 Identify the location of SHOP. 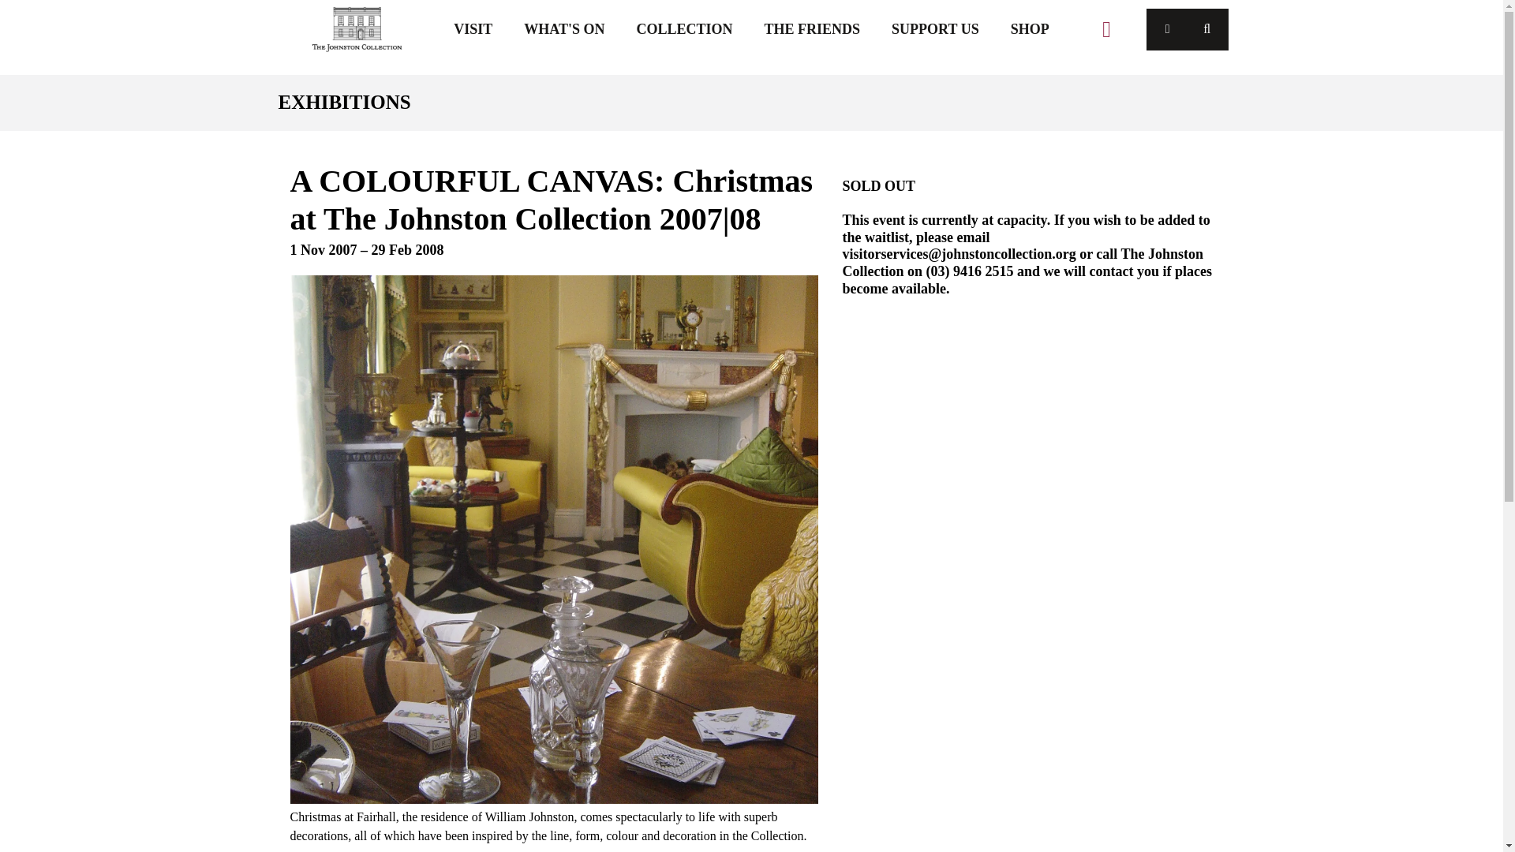
(1030, 28).